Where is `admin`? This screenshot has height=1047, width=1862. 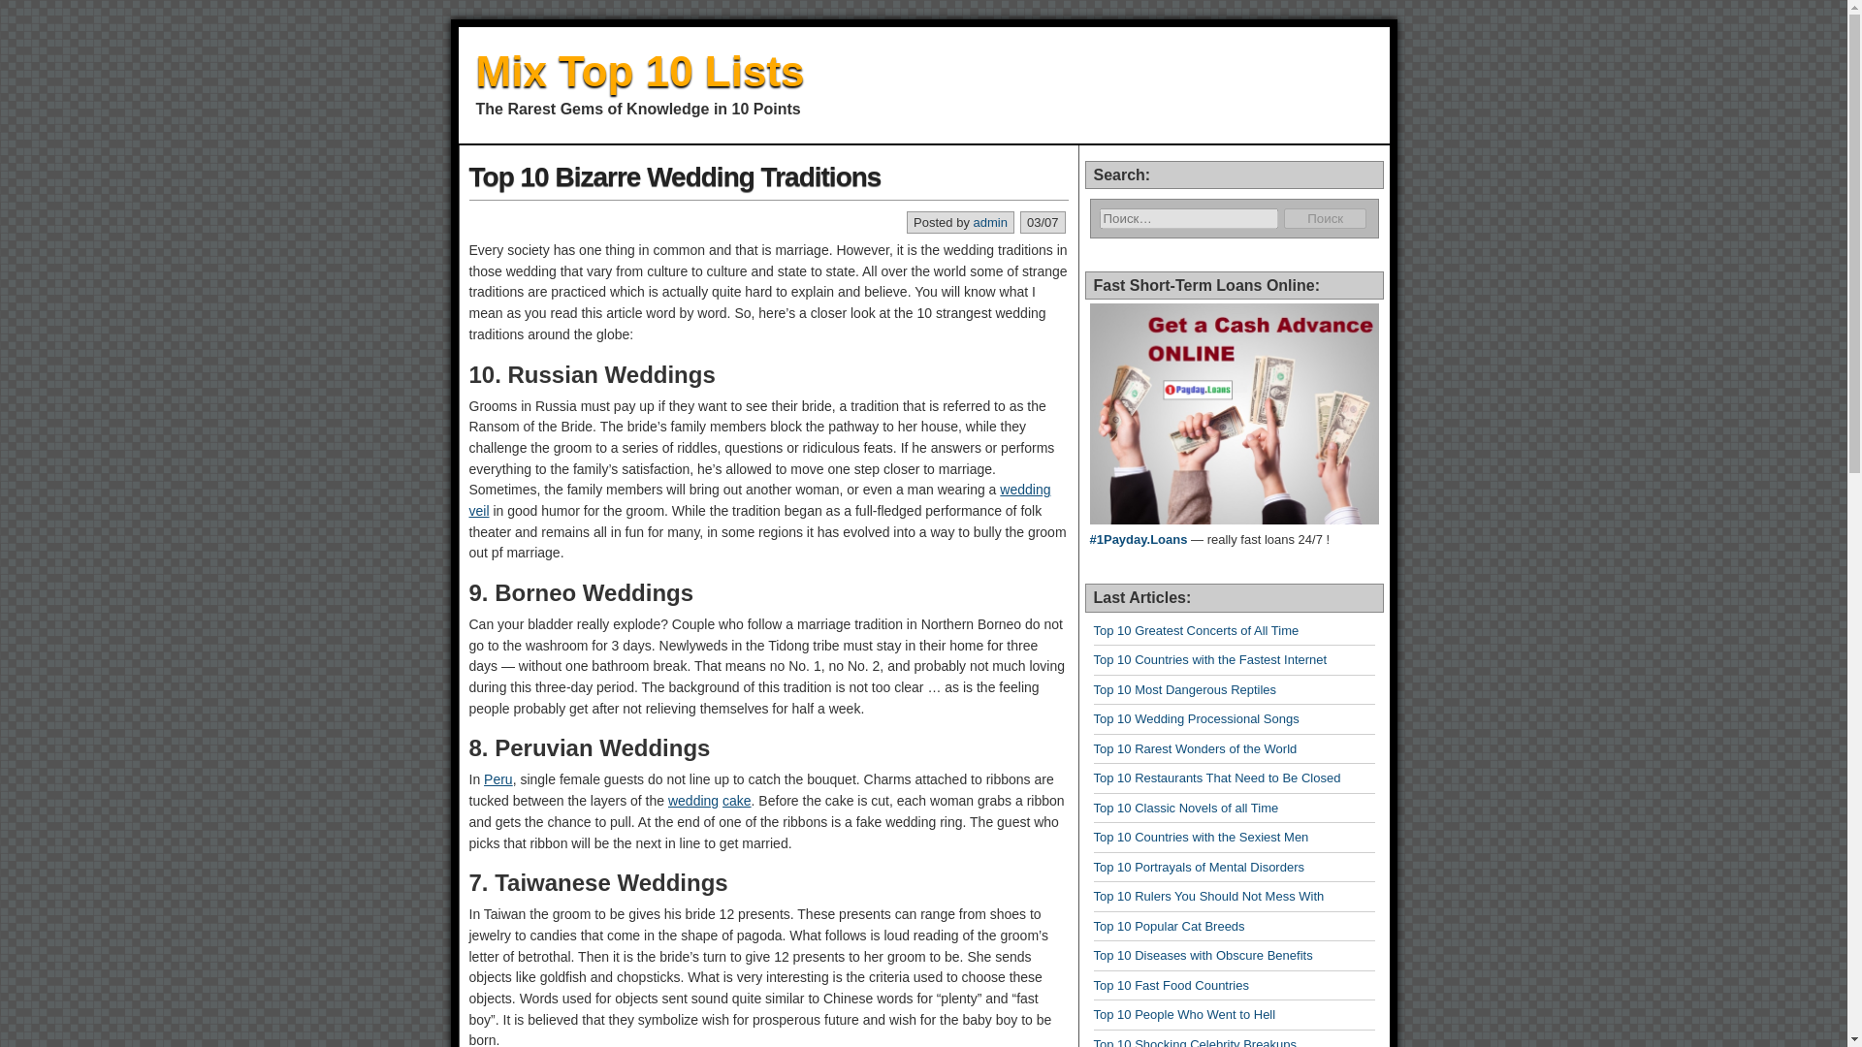 admin is located at coordinates (990, 222).